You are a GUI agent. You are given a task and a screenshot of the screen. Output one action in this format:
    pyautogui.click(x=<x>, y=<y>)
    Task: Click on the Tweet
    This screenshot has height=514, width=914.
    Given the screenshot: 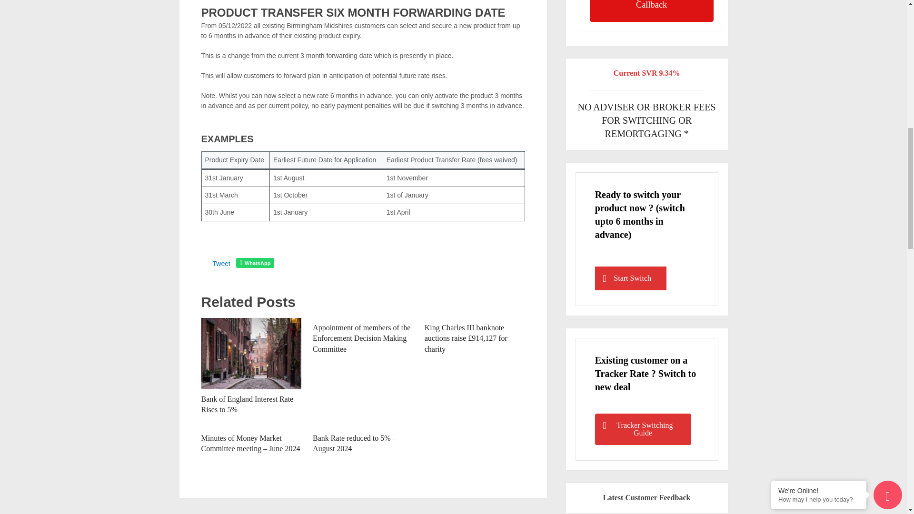 What is the action you would take?
    pyautogui.click(x=221, y=264)
    